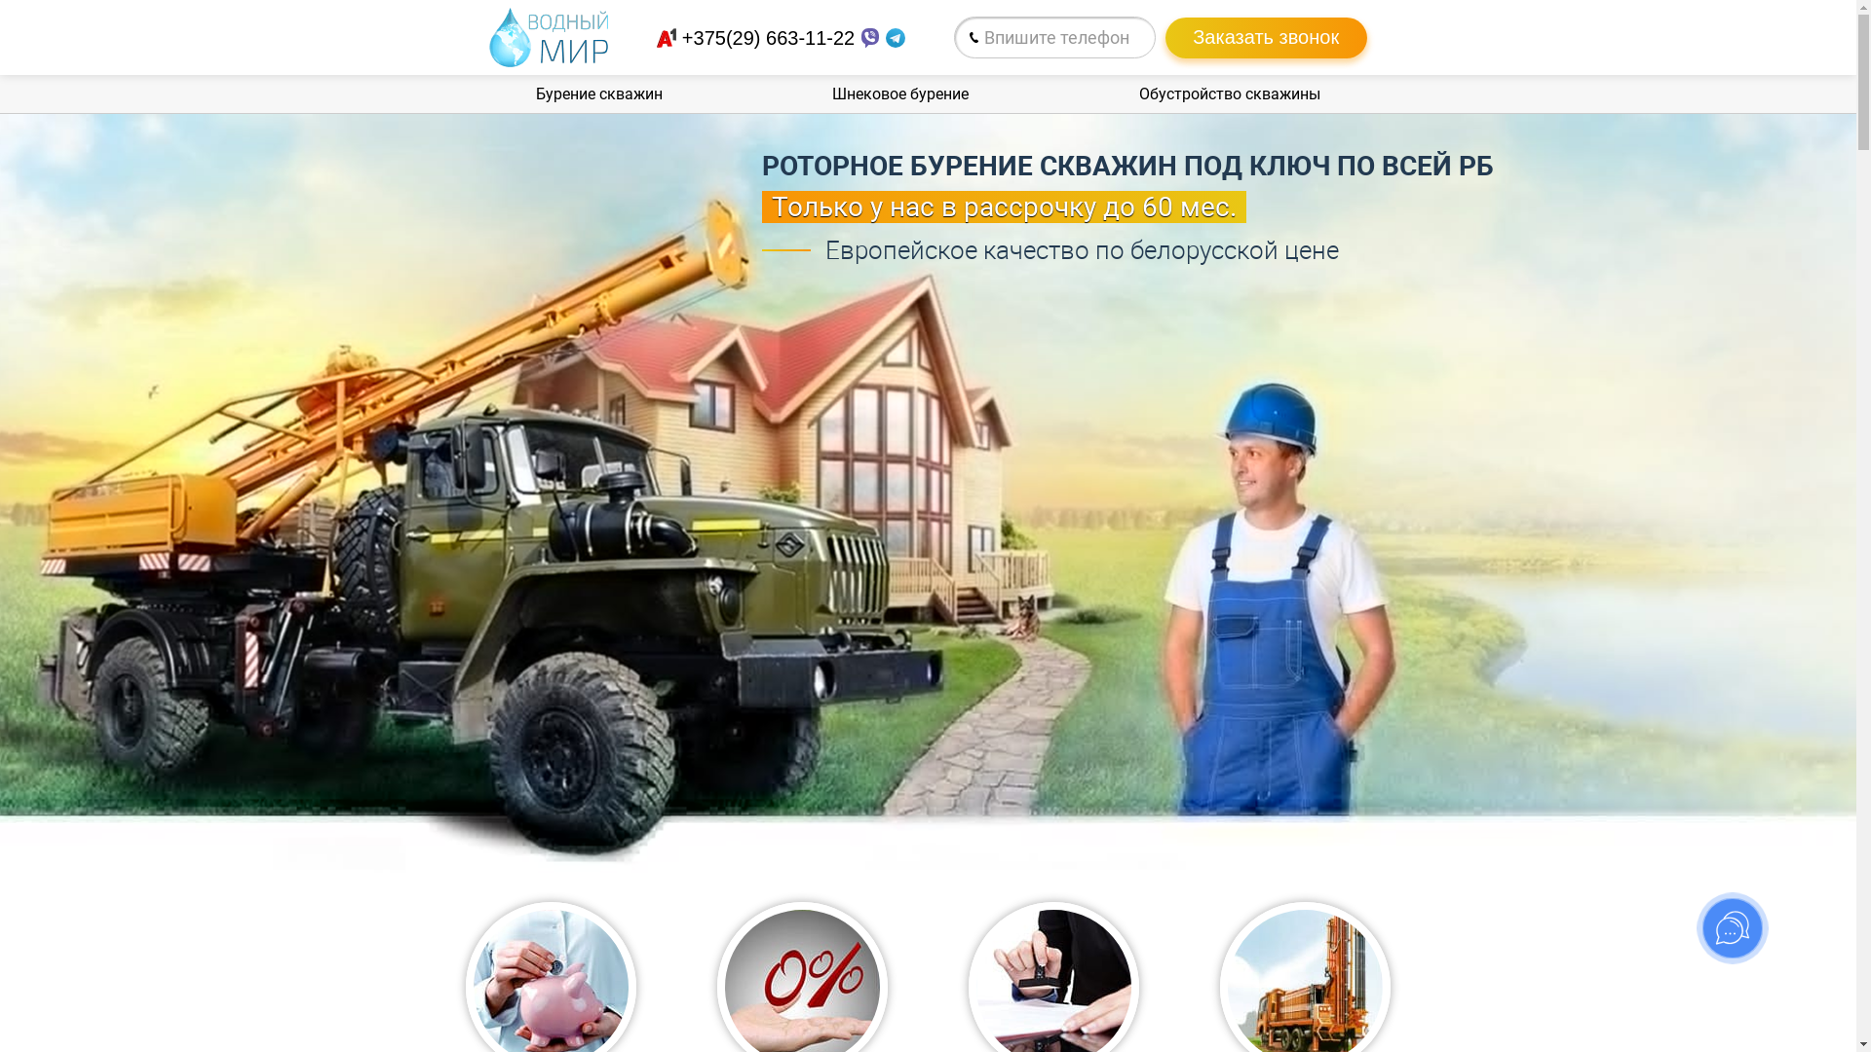 The width and height of the screenshot is (1871, 1052). What do you see at coordinates (768, 38) in the screenshot?
I see `+375(29) 663-11-22` at bounding box center [768, 38].